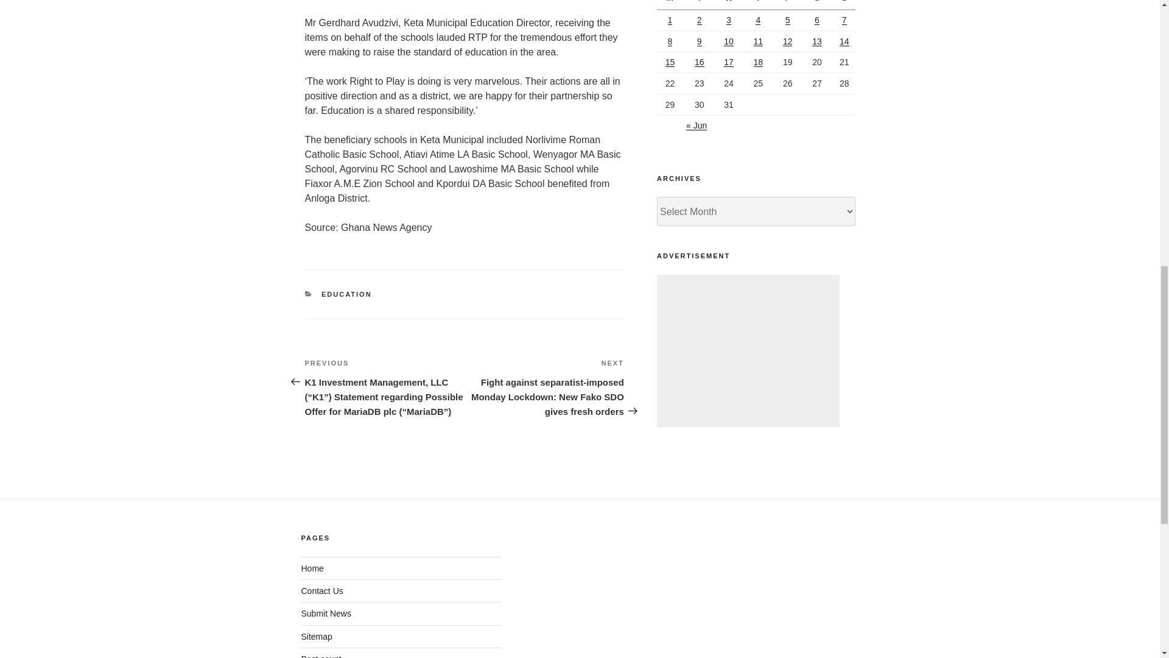 Image resolution: width=1169 pixels, height=658 pixels. What do you see at coordinates (346, 294) in the screenshot?
I see `EDUCATION` at bounding box center [346, 294].